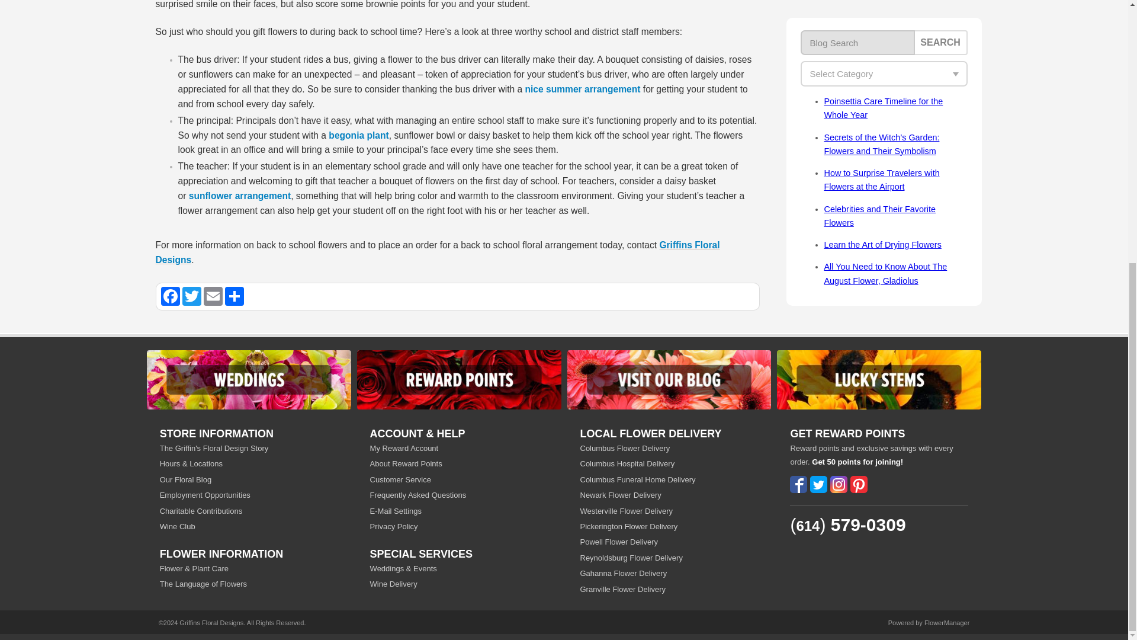 The image size is (1137, 640). I want to click on Facebook, so click(171, 296).